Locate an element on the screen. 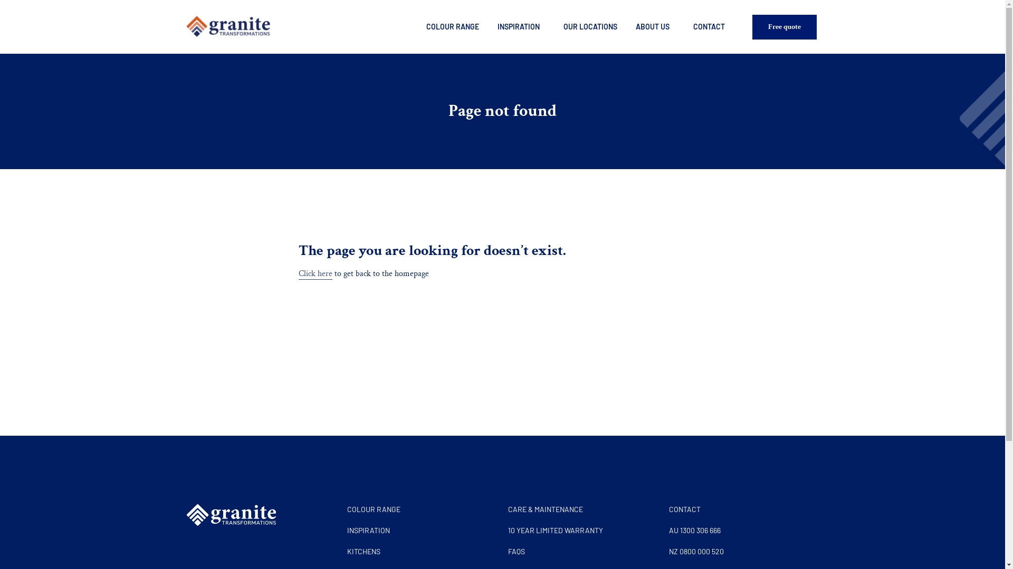  CONTACT is located at coordinates (709, 27).